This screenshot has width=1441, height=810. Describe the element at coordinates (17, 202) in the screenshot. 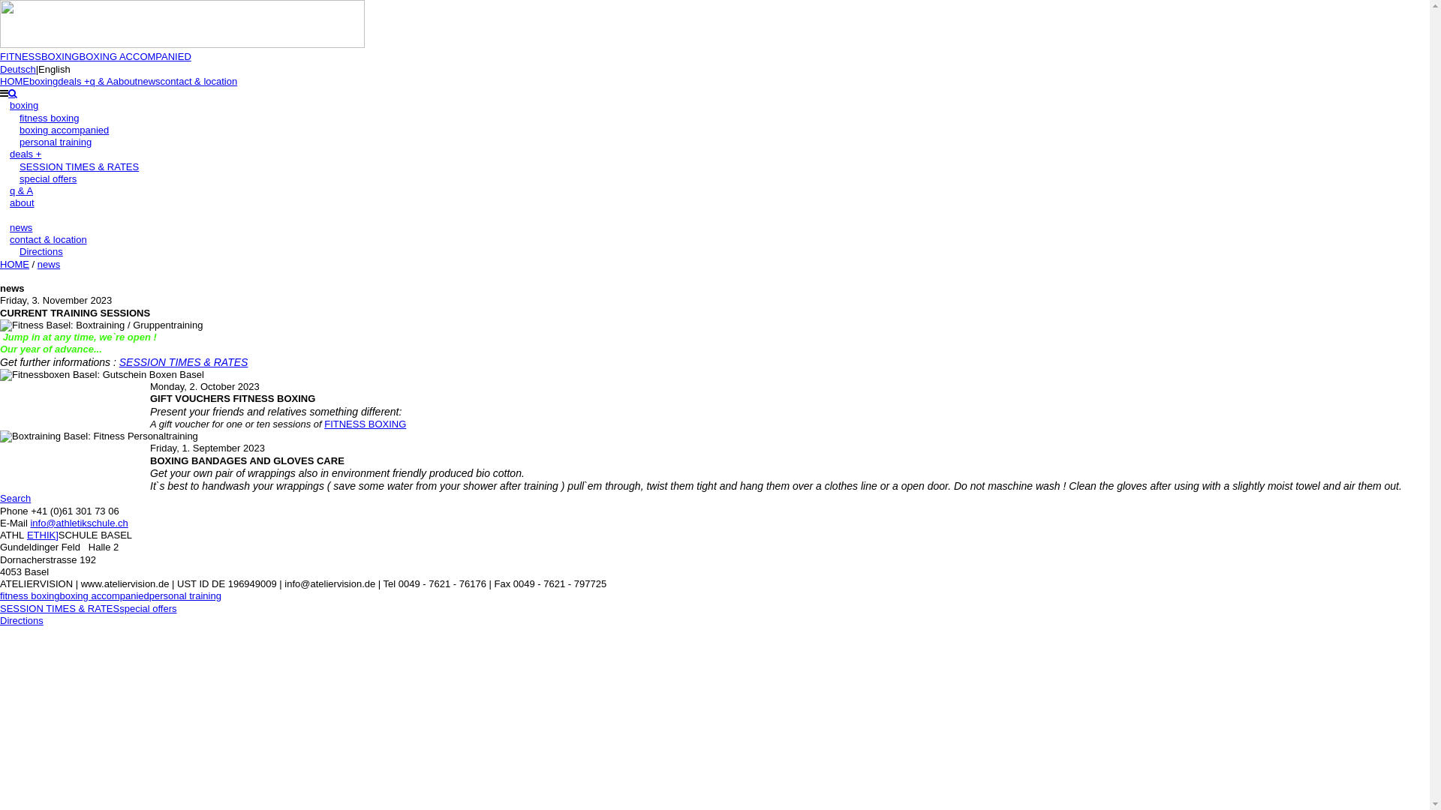

I see `about` at that location.